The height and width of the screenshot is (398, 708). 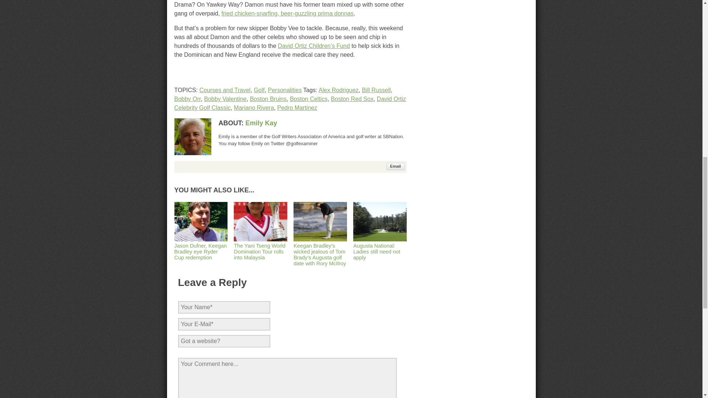 I want to click on Courses and Travel, so click(x=225, y=90).